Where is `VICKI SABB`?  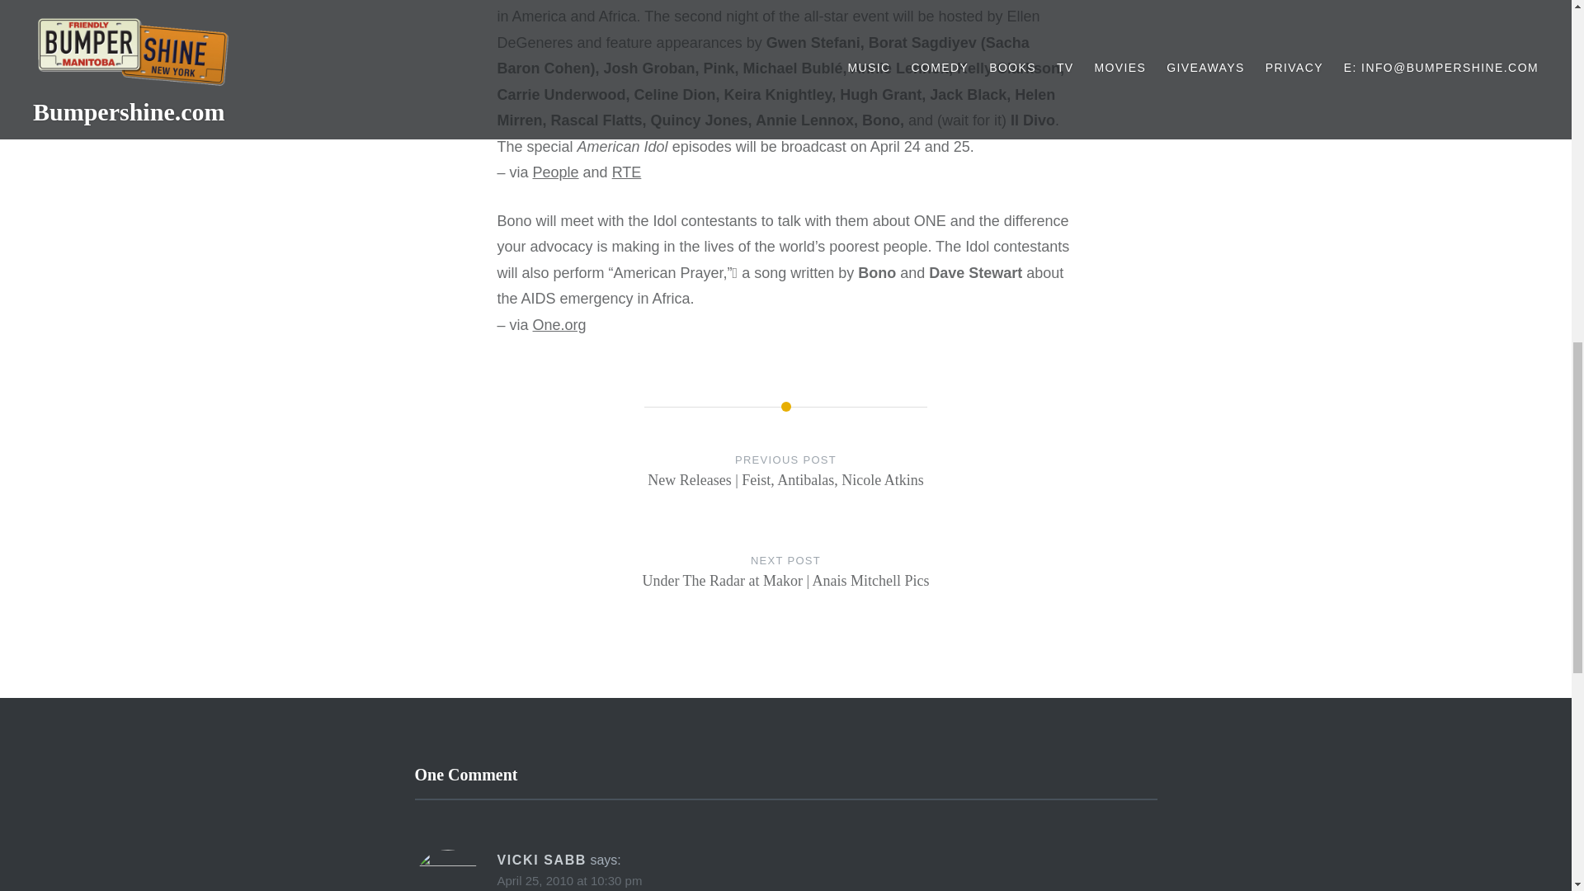 VICKI SABB is located at coordinates (541, 860).